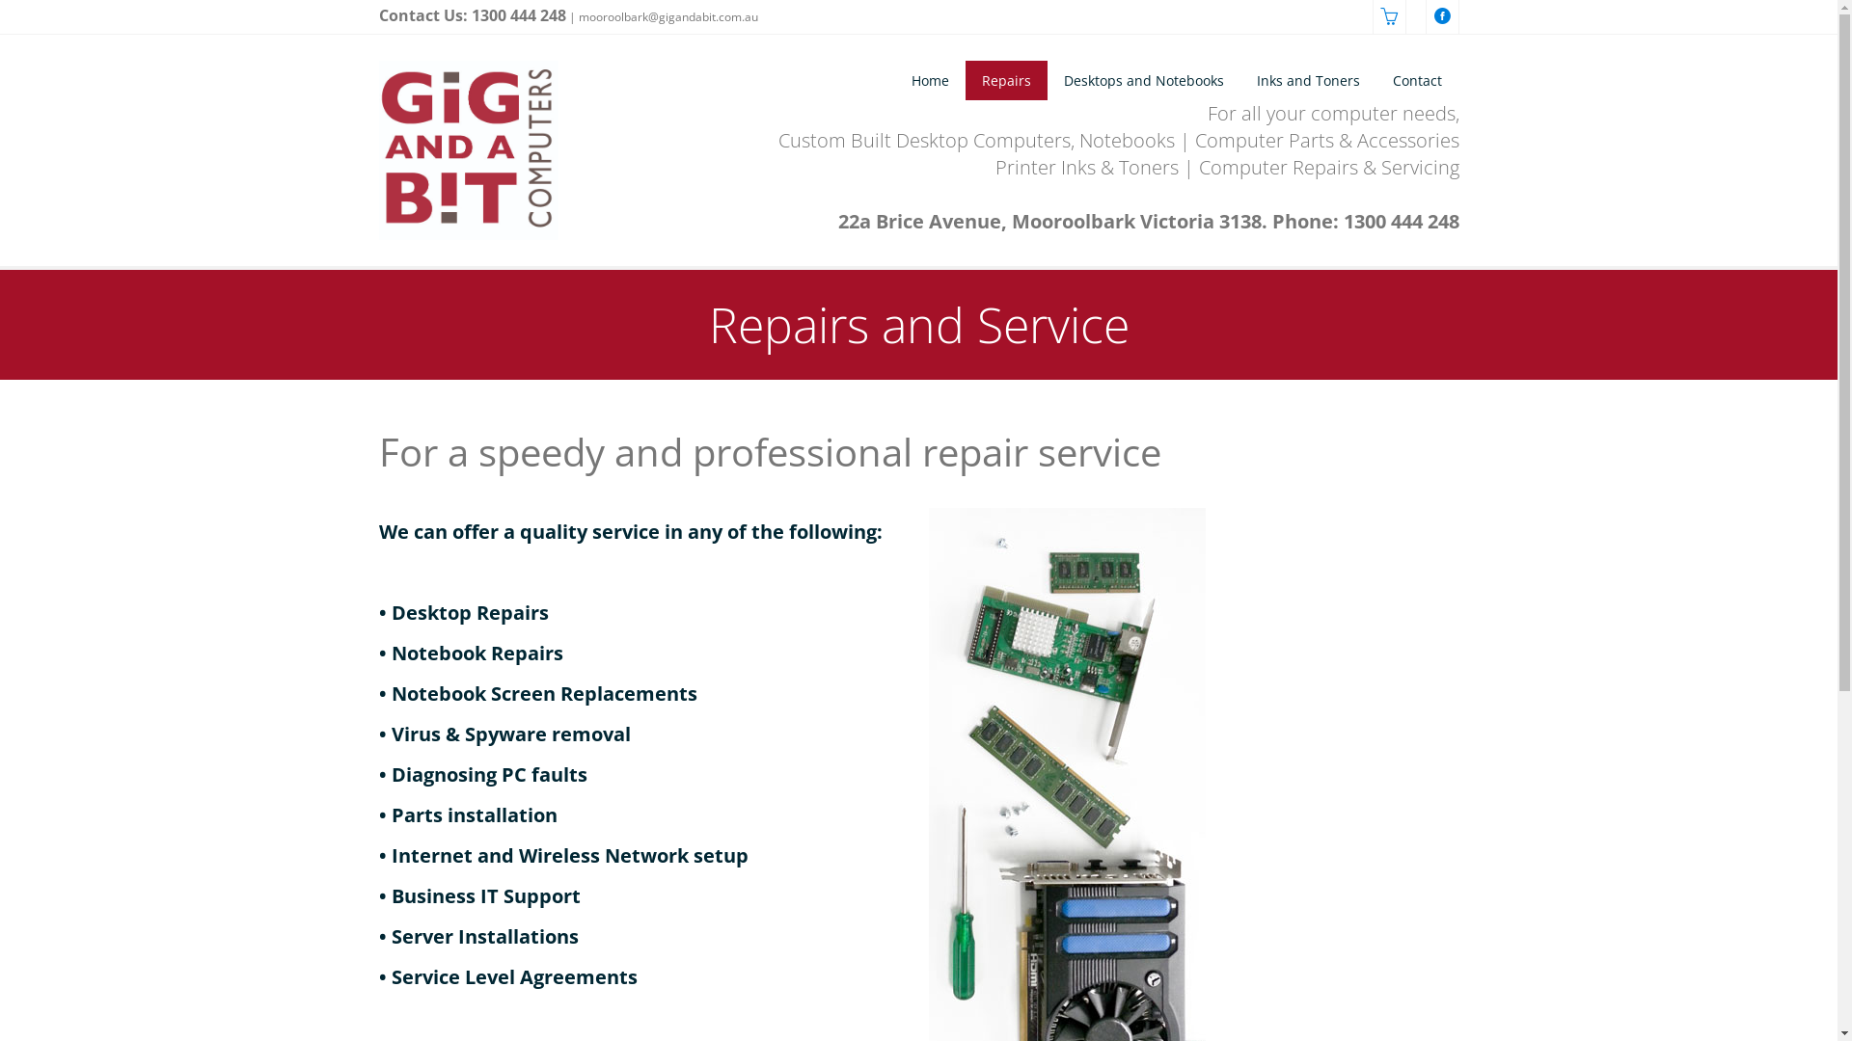 Image resolution: width=1852 pixels, height=1041 pixels. Describe the element at coordinates (668, 17) in the screenshot. I see `mooroolbark@gigandabit.com.au` at that location.